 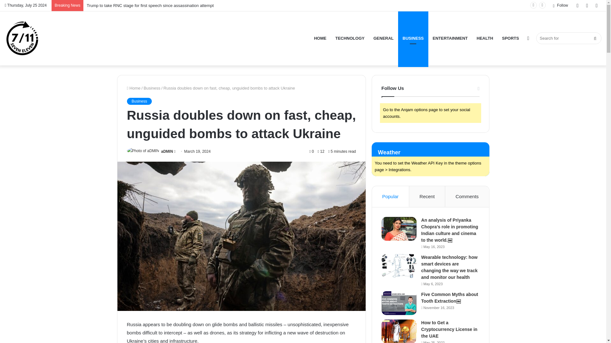 I want to click on Follow, so click(x=560, y=5).